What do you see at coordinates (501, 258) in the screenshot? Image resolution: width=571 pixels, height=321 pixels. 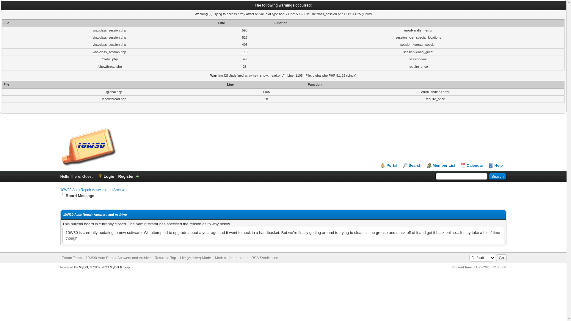 I see `Go` at bounding box center [501, 258].